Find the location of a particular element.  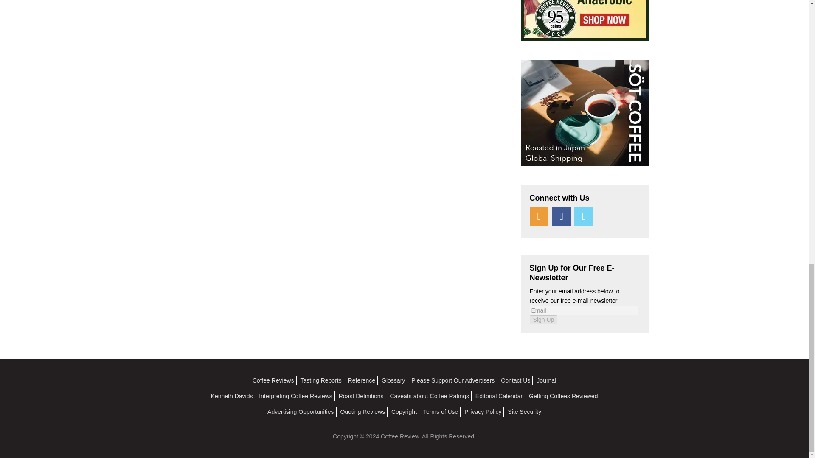

Twitter is located at coordinates (584, 216).